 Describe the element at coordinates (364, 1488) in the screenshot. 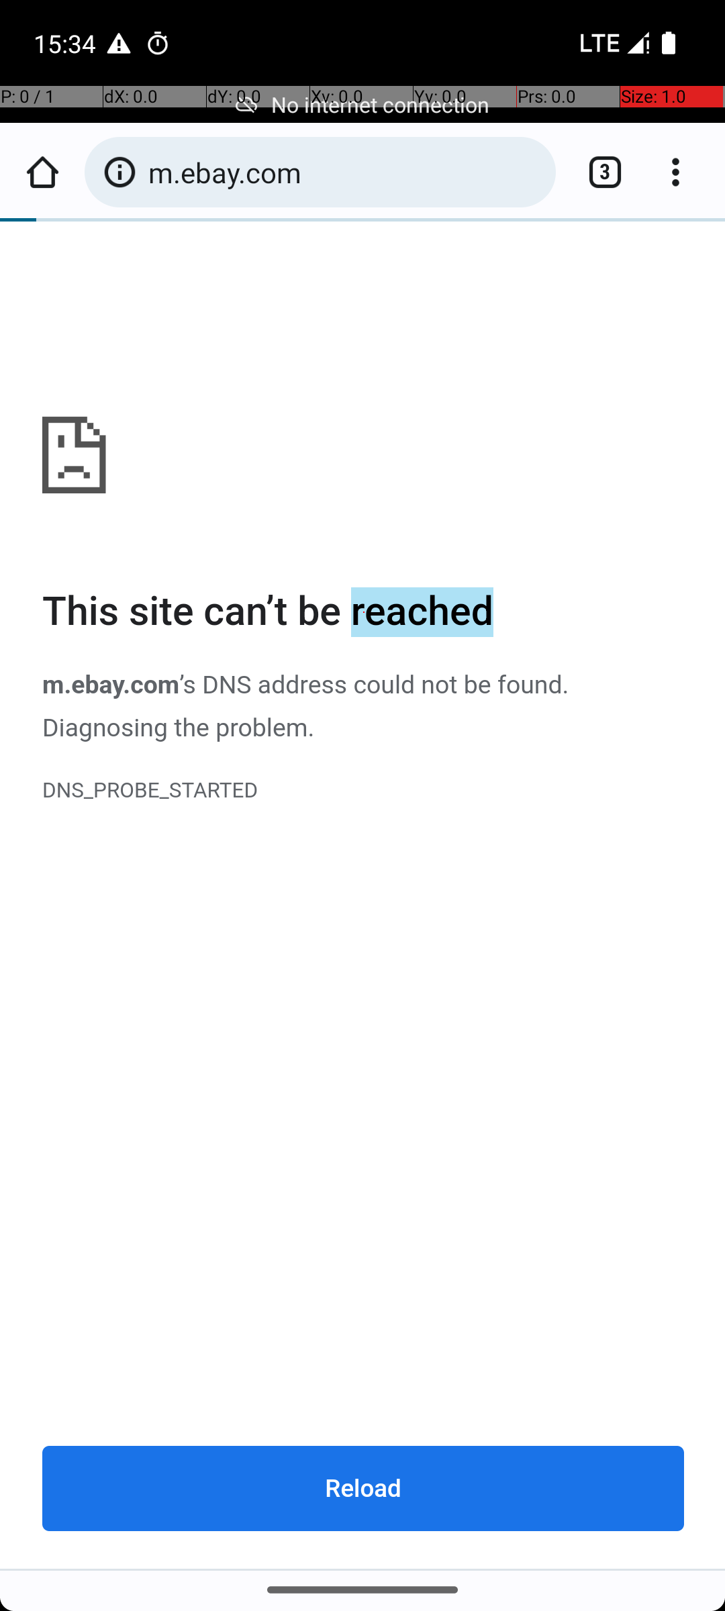

I see `Reload` at that location.